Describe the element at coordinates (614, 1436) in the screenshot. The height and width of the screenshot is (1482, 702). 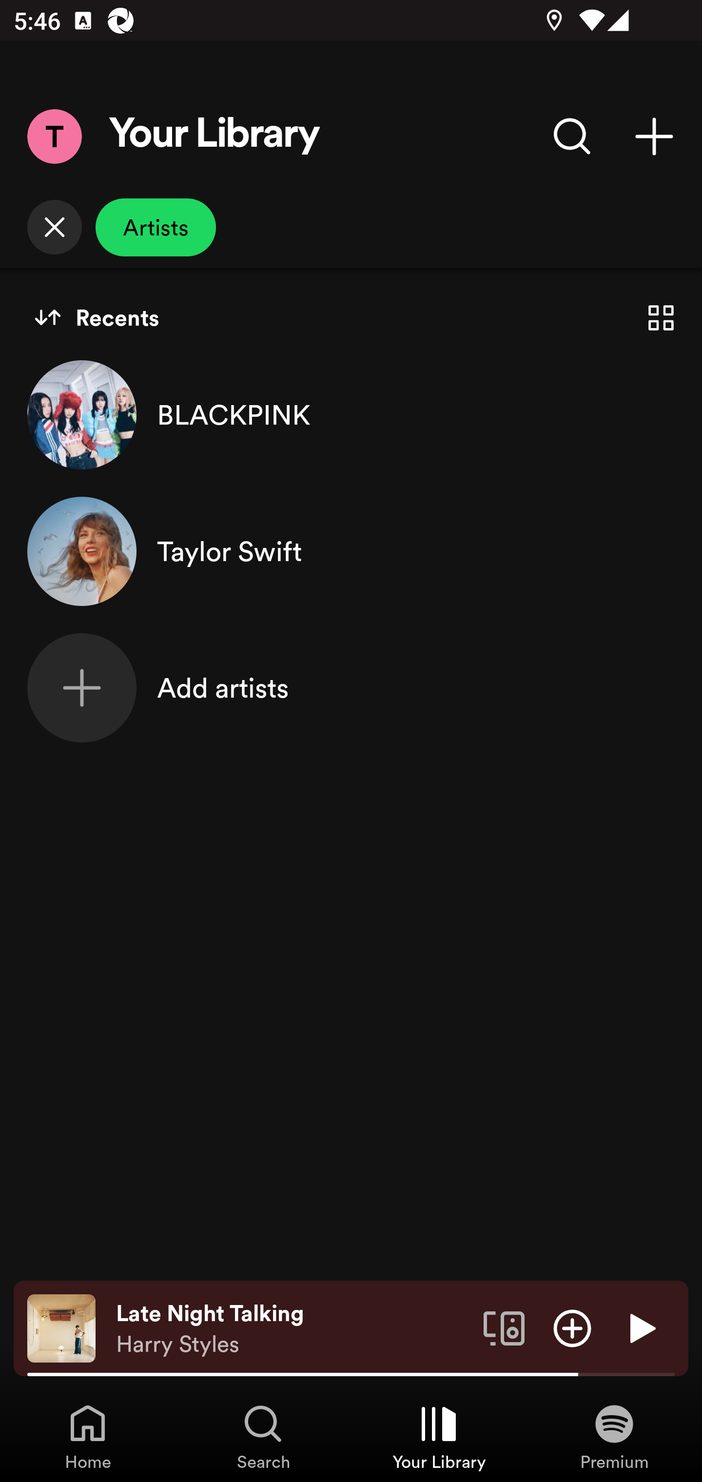
I see `Premium, Tab 4 of 4 Premium Premium` at that location.